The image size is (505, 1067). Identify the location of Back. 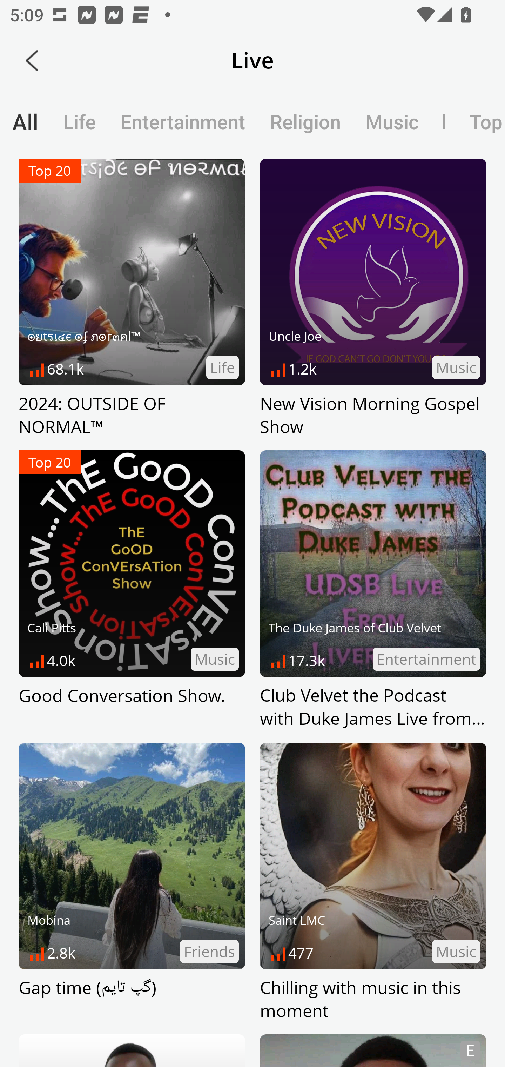
(32, 60).